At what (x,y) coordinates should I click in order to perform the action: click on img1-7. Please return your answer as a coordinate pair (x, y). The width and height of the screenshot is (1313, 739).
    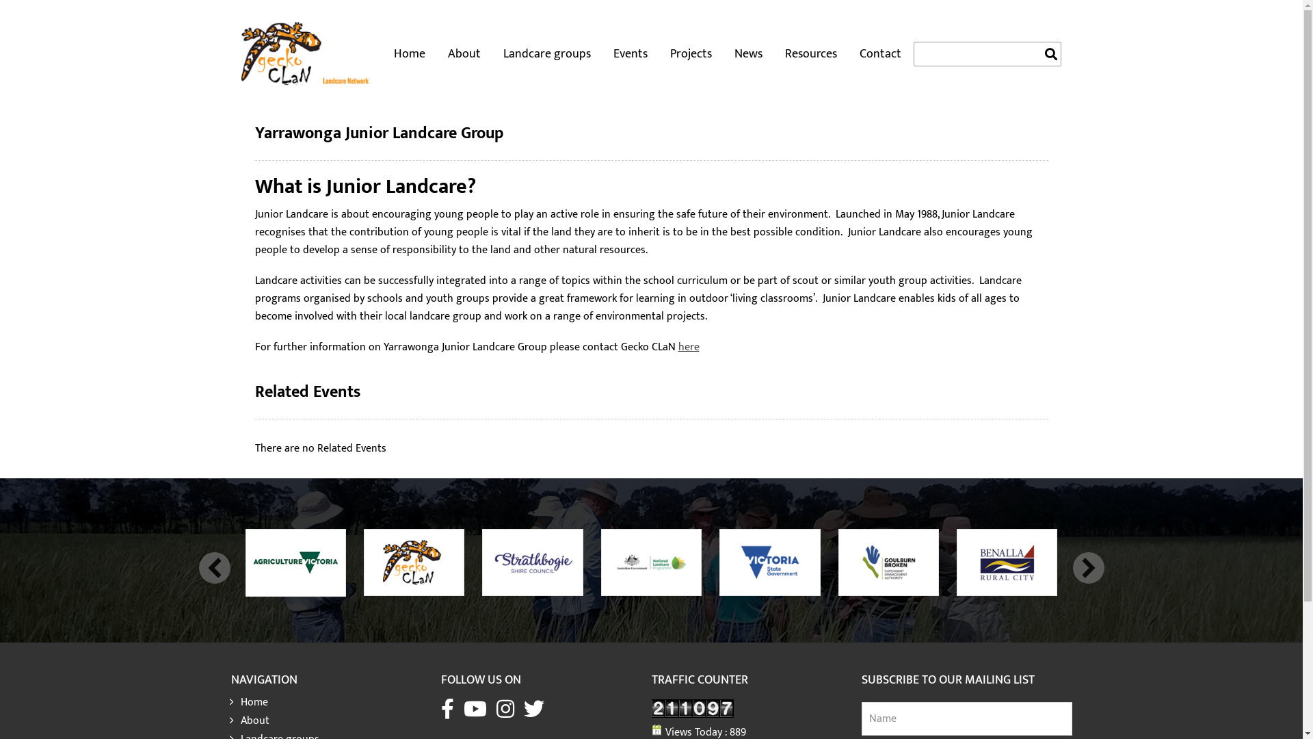
    Looking at the image, I should click on (651, 562).